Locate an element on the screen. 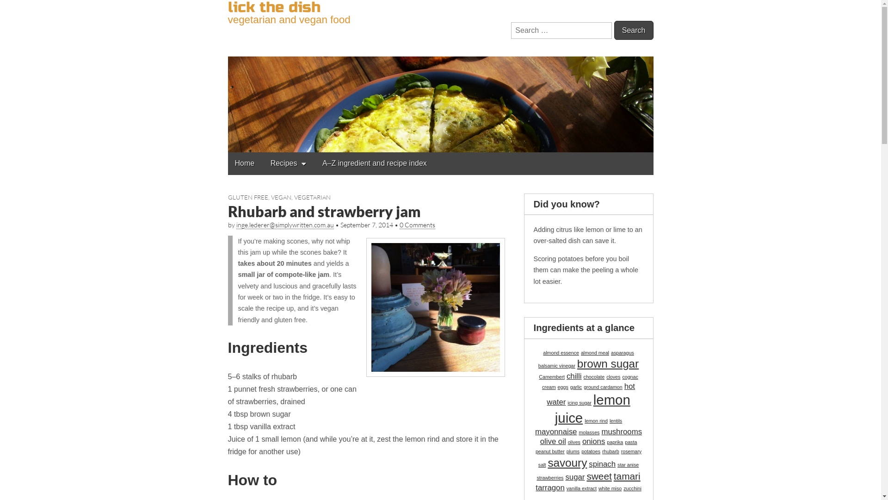 Image resolution: width=888 pixels, height=500 pixels. ground cardamon is located at coordinates (603, 387).